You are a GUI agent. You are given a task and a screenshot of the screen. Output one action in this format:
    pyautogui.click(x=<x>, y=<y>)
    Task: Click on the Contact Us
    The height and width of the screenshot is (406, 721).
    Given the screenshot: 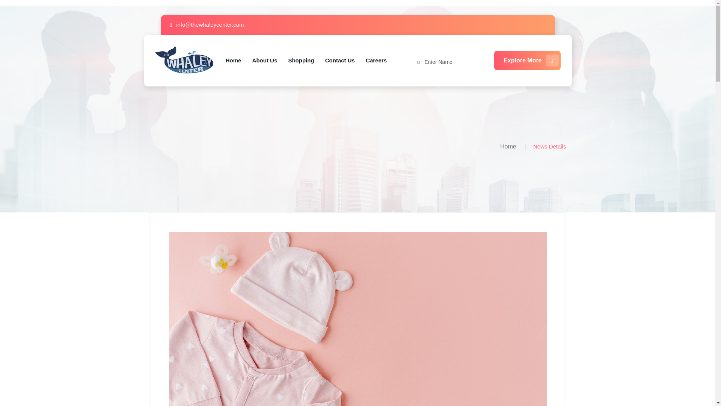 What is the action you would take?
    pyautogui.click(x=339, y=61)
    